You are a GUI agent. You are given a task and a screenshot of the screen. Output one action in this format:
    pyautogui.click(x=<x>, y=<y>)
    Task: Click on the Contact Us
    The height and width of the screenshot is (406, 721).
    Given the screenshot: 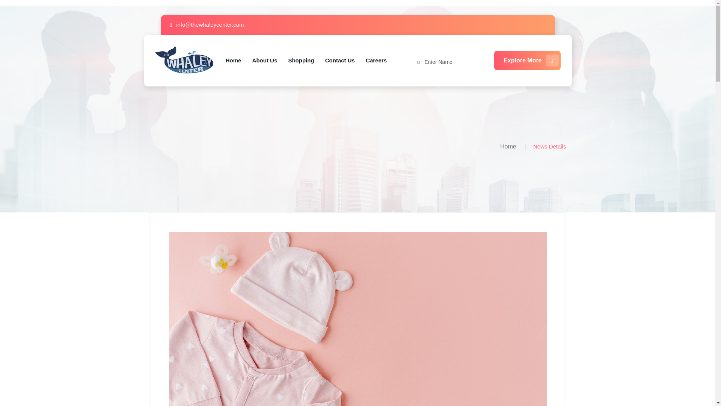 What is the action you would take?
    pyautogui.click(x=339, y=61)
    